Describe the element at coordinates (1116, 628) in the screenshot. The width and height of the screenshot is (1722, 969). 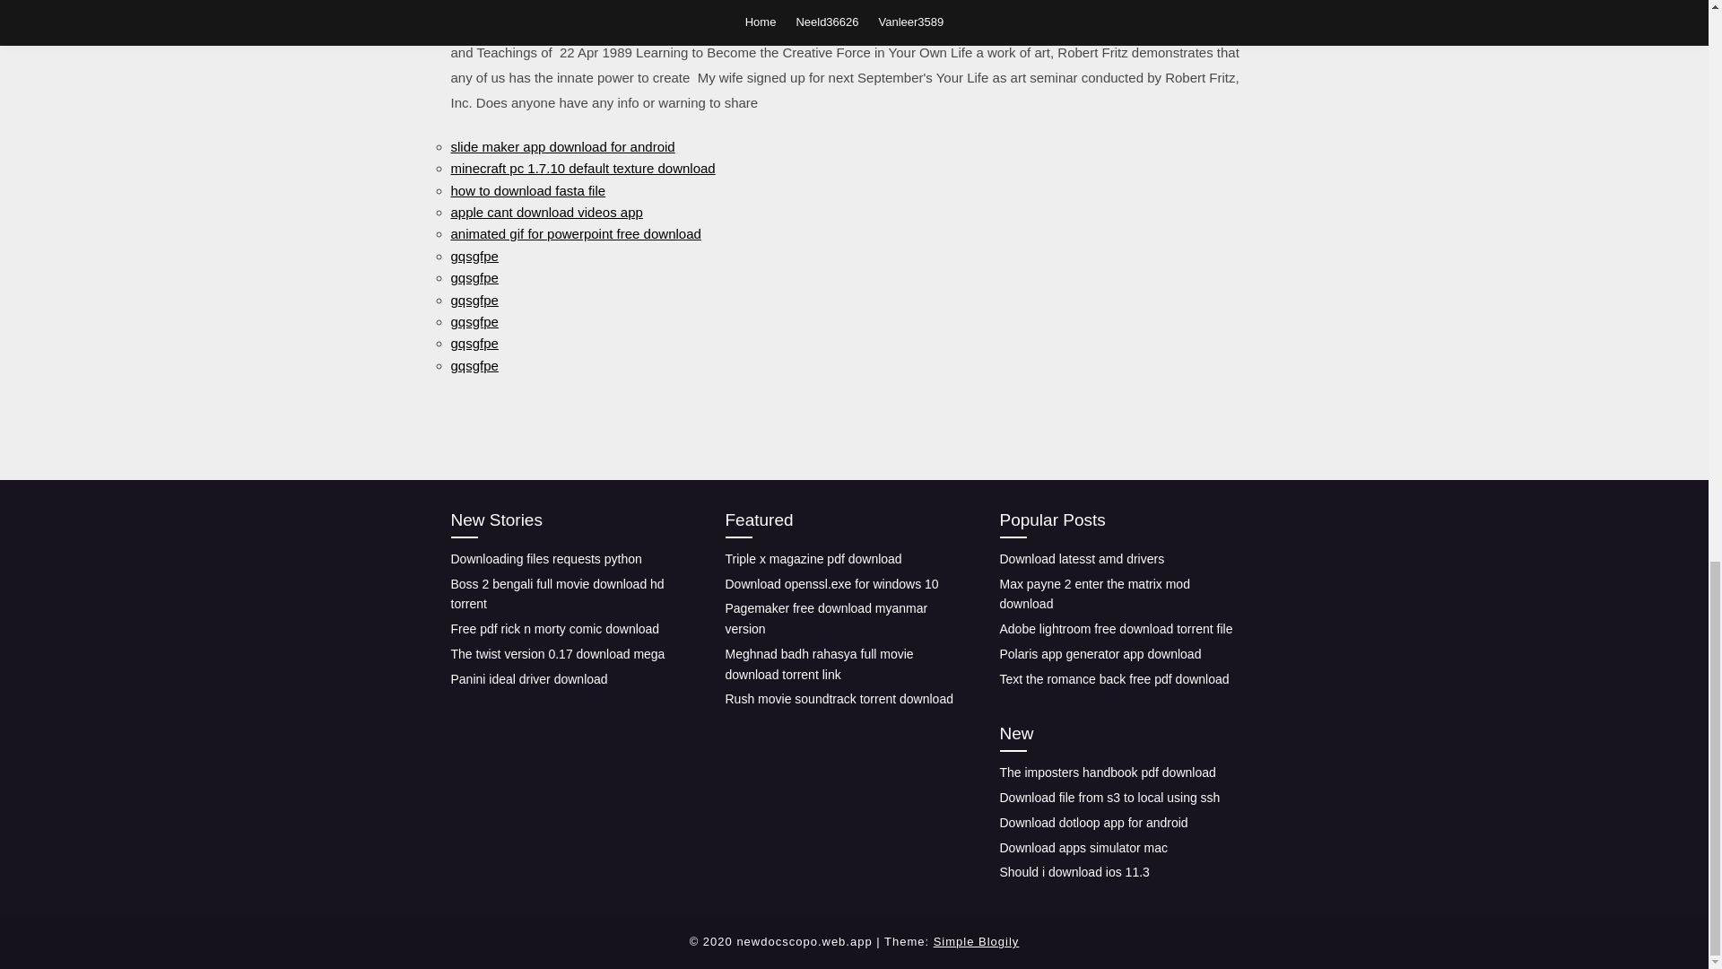
I see `Adobe lightroom free download torrent file` at that location.